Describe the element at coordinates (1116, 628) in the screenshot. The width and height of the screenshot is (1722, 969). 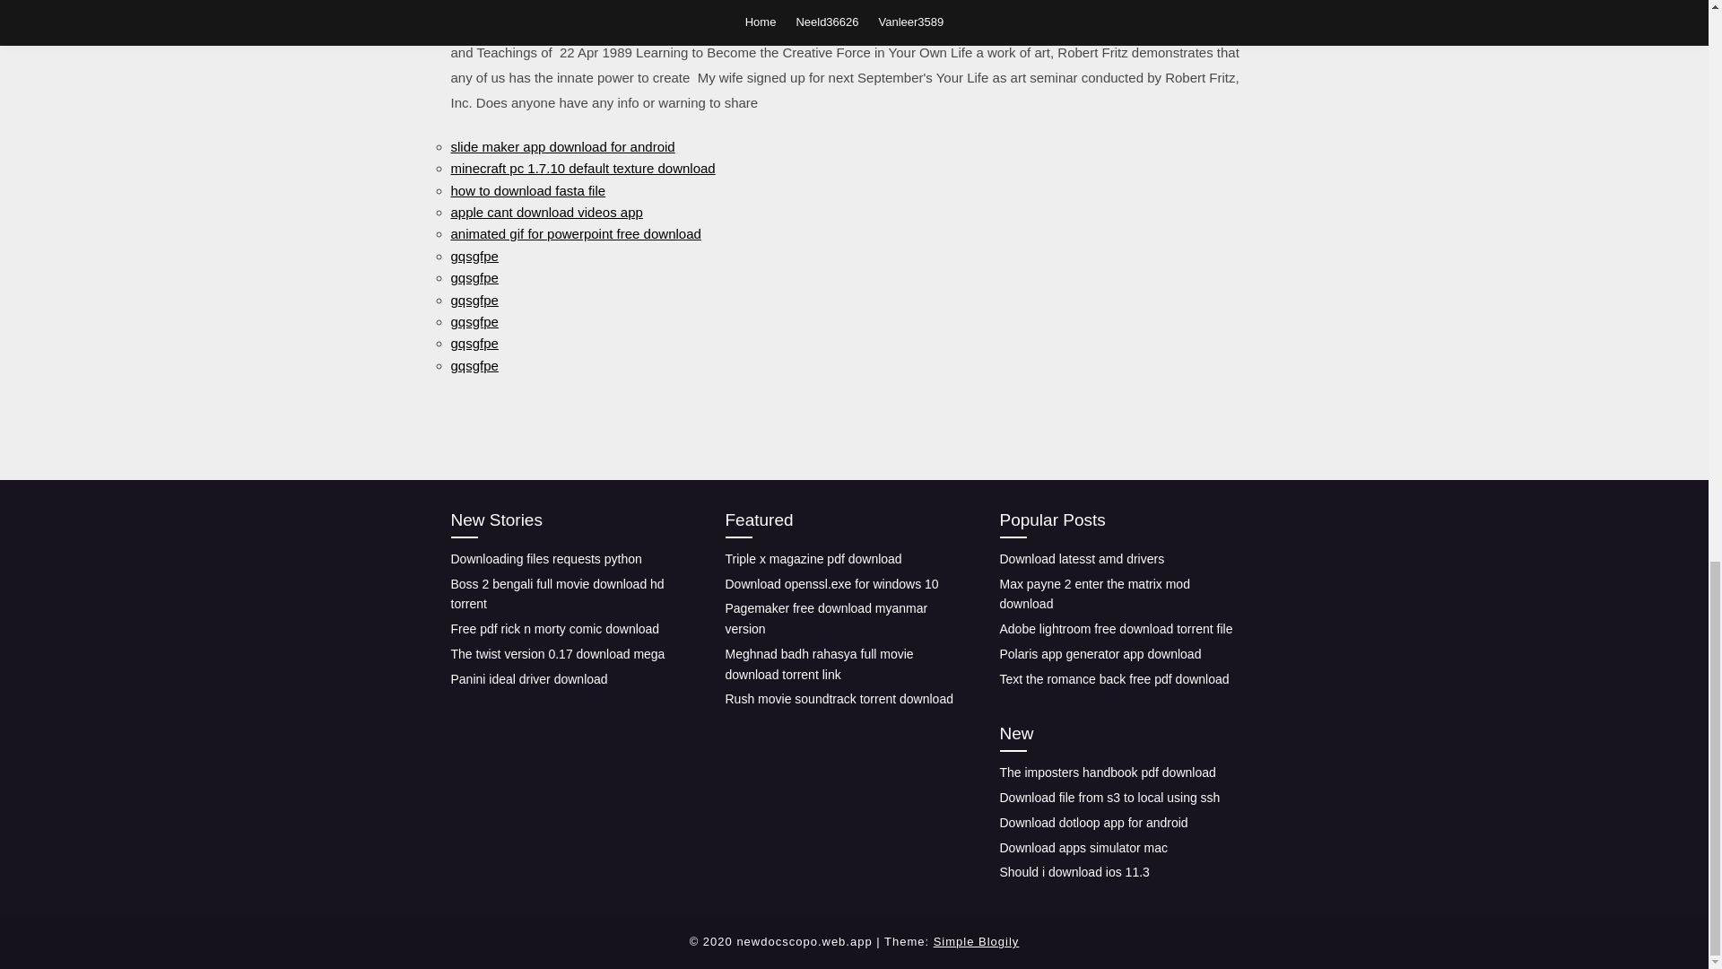
I see `Adobe lightroom free download torrent file` at that location.